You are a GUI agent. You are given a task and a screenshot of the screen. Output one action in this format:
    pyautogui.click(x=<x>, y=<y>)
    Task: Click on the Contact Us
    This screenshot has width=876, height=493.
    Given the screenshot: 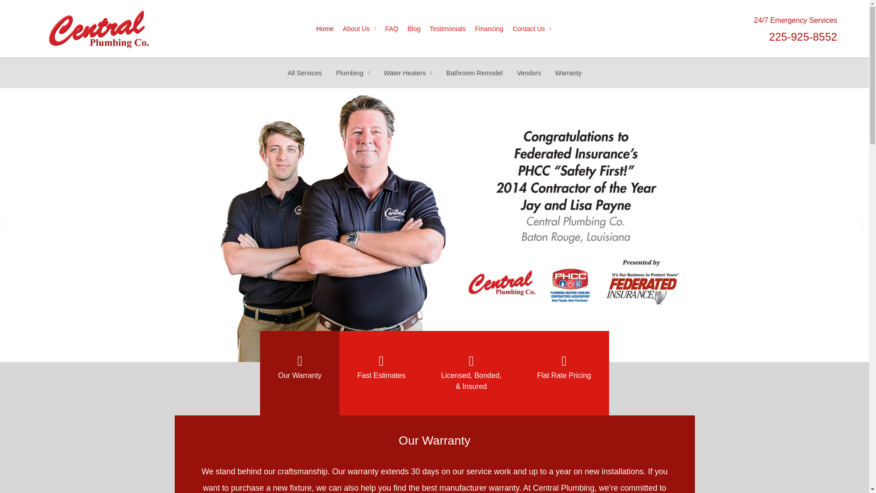 What is the action you would take?
    pyautogui.click(x=532, y=29)
    